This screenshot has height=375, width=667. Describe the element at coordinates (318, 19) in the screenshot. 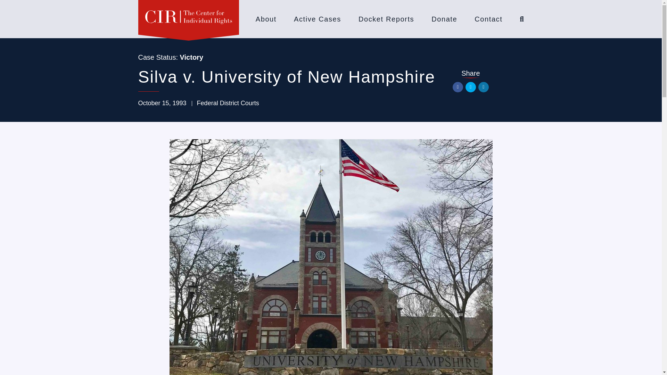

I see `Active Cases` at that location.